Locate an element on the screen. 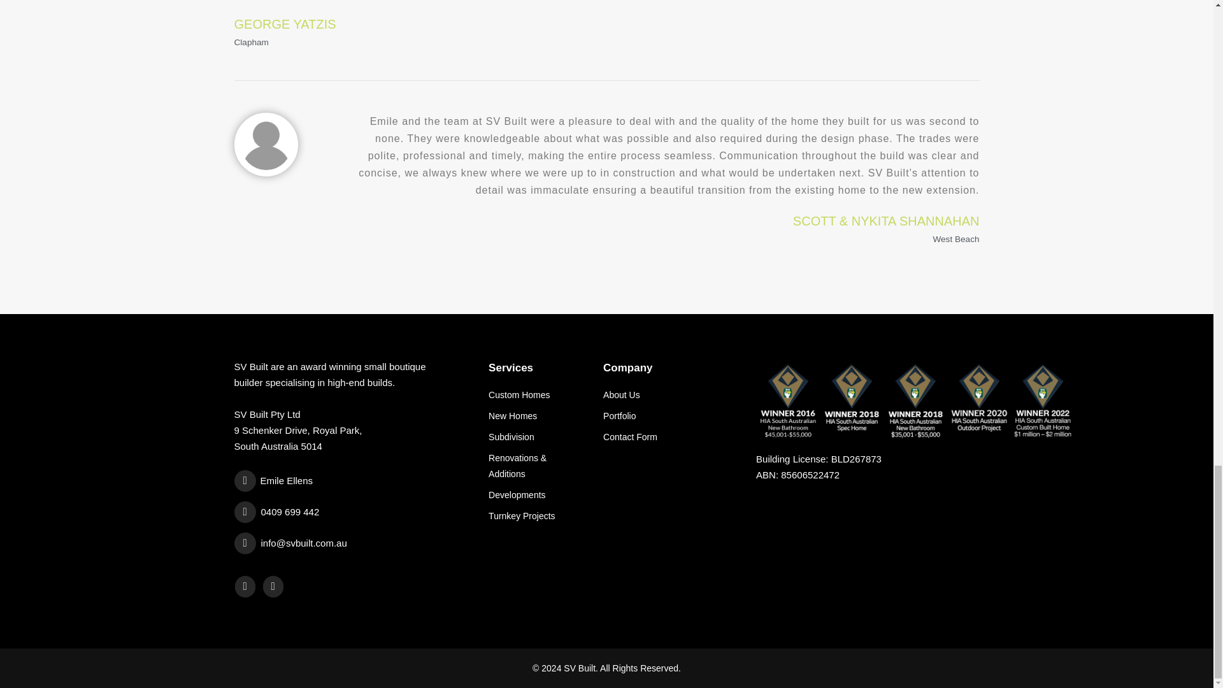 Image resolution: width=1223 pixels, height=688 pixels. Developments is located at coordinates (536, 494).